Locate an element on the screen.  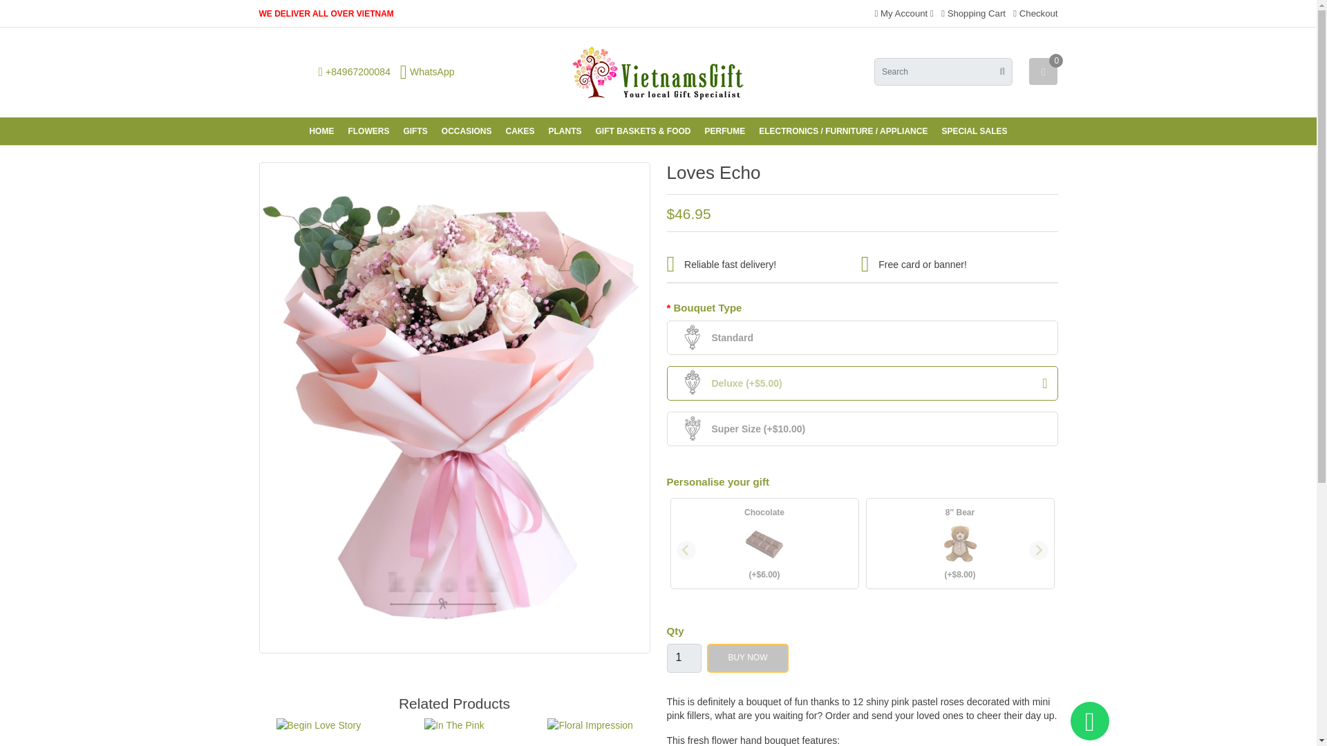
Vietnamsgift is located at coordinates (658, 73).